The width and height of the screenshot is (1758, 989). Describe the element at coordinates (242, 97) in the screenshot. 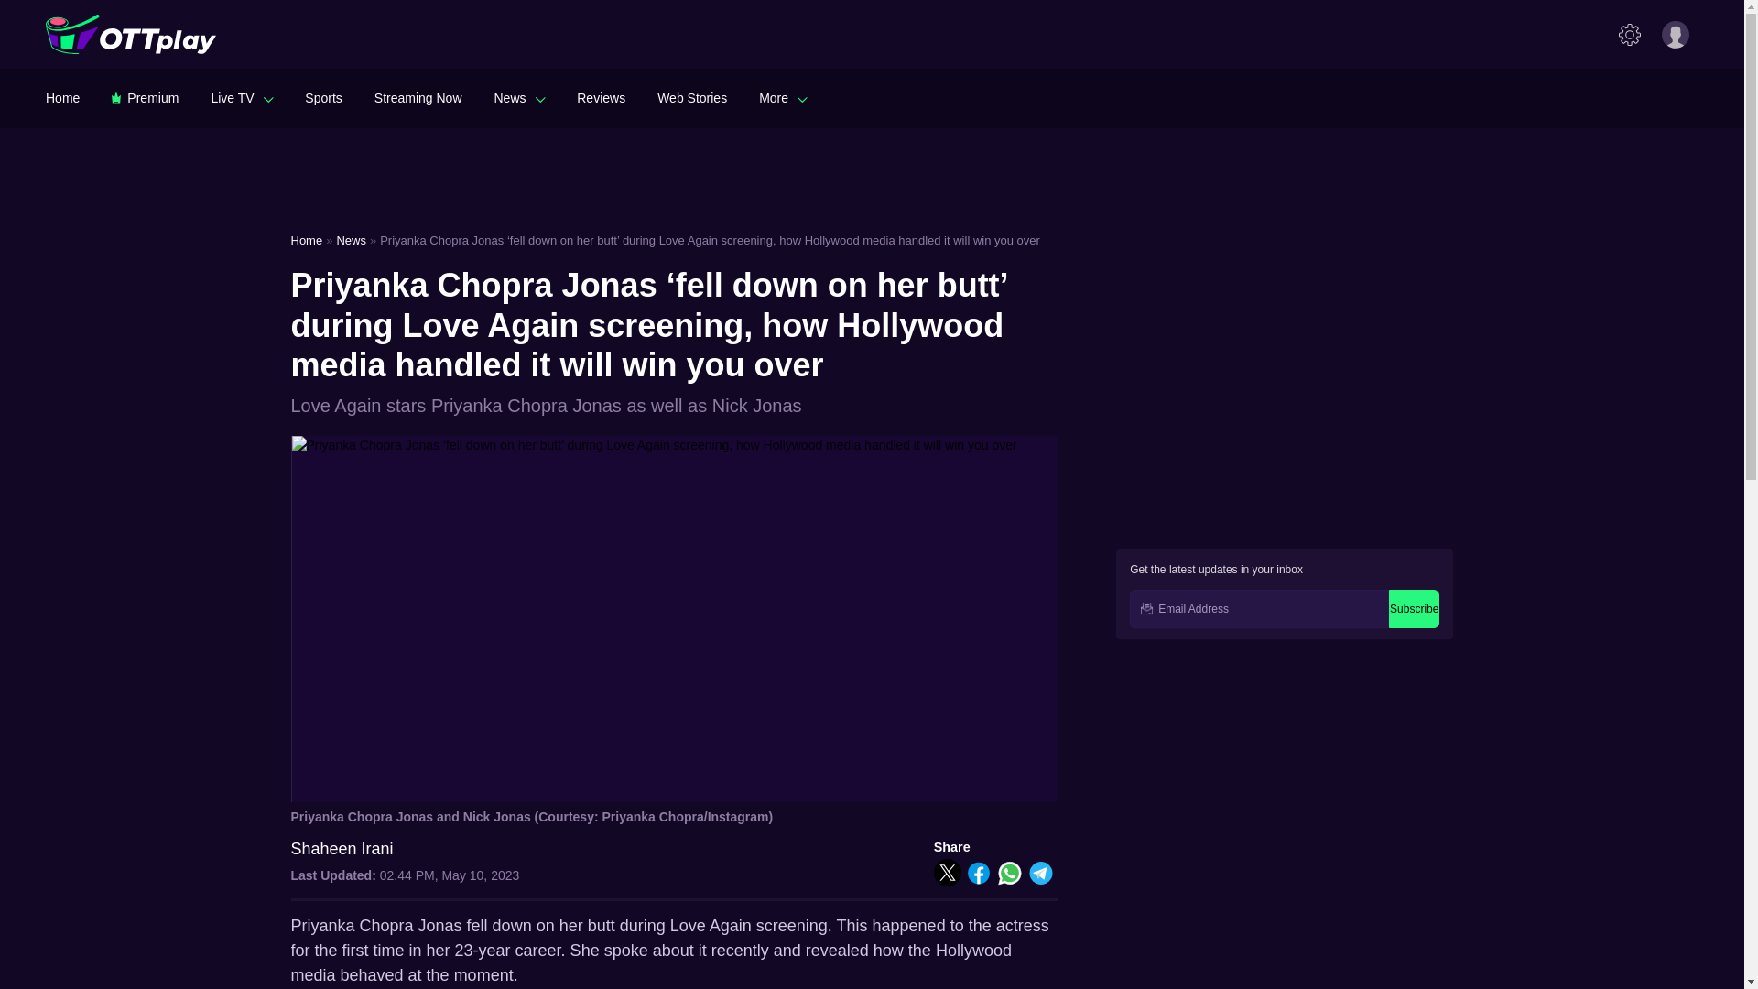

I see `Live TV` at that location.